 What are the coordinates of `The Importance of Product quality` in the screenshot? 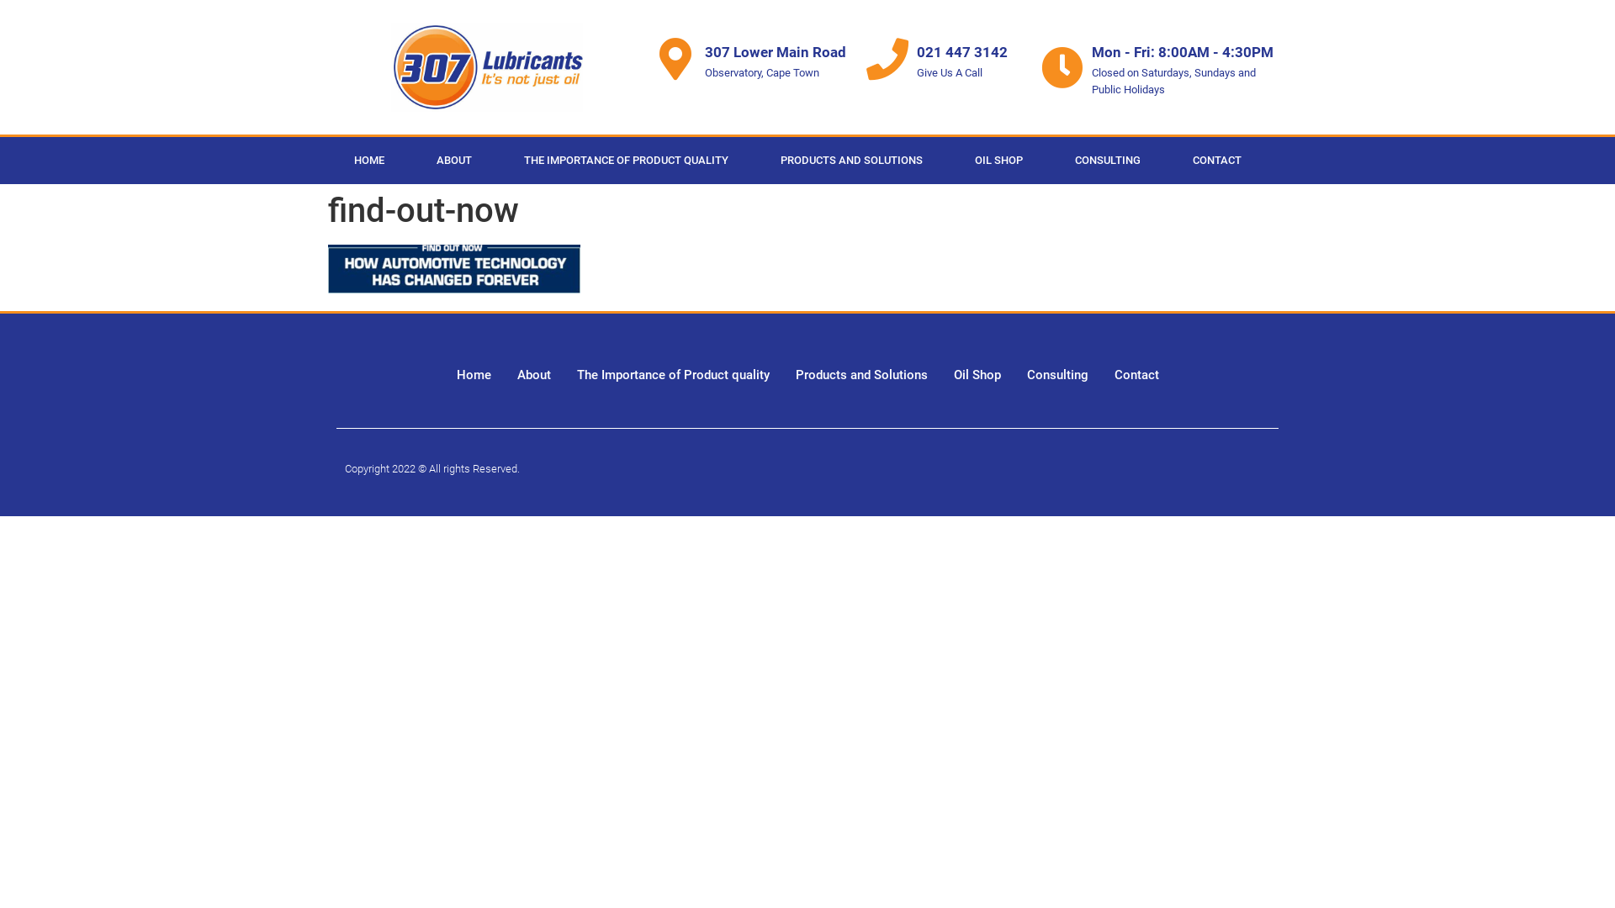 It's located at (673, 375).